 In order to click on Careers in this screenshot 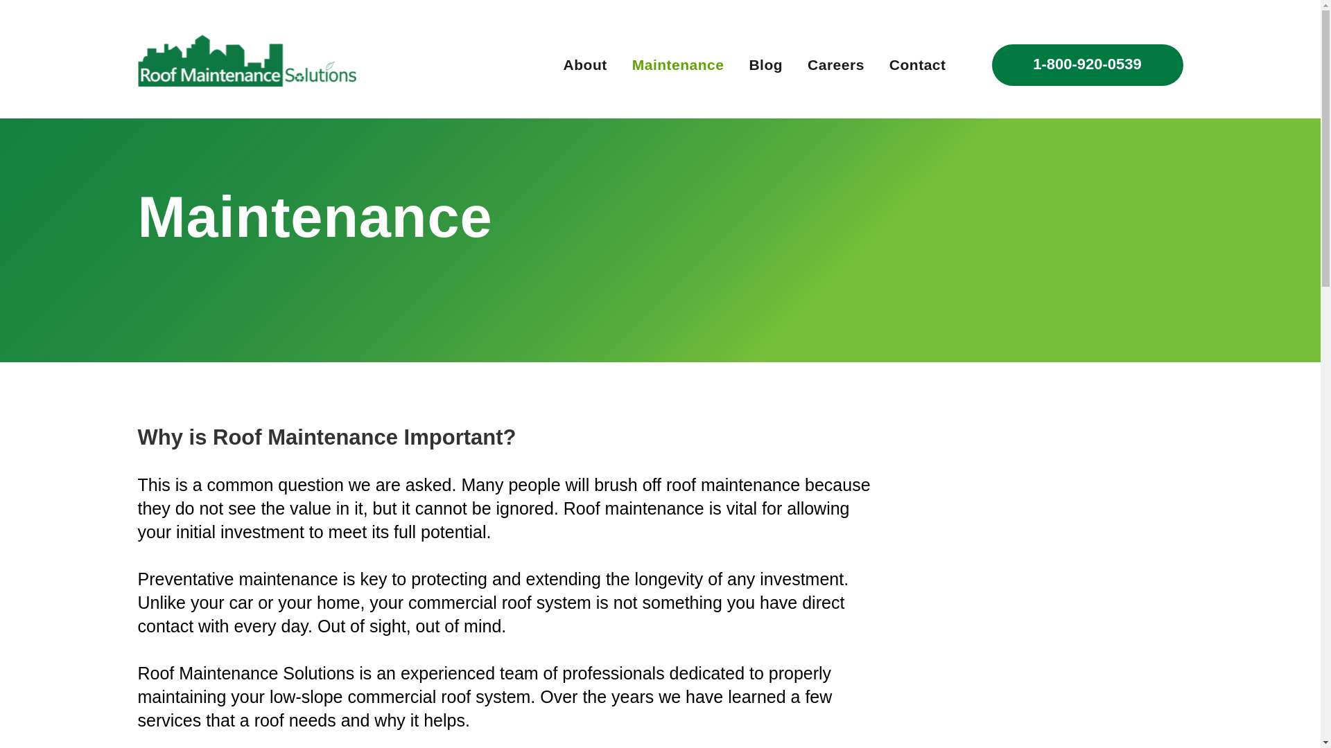, I will do `click(836, 64)`.